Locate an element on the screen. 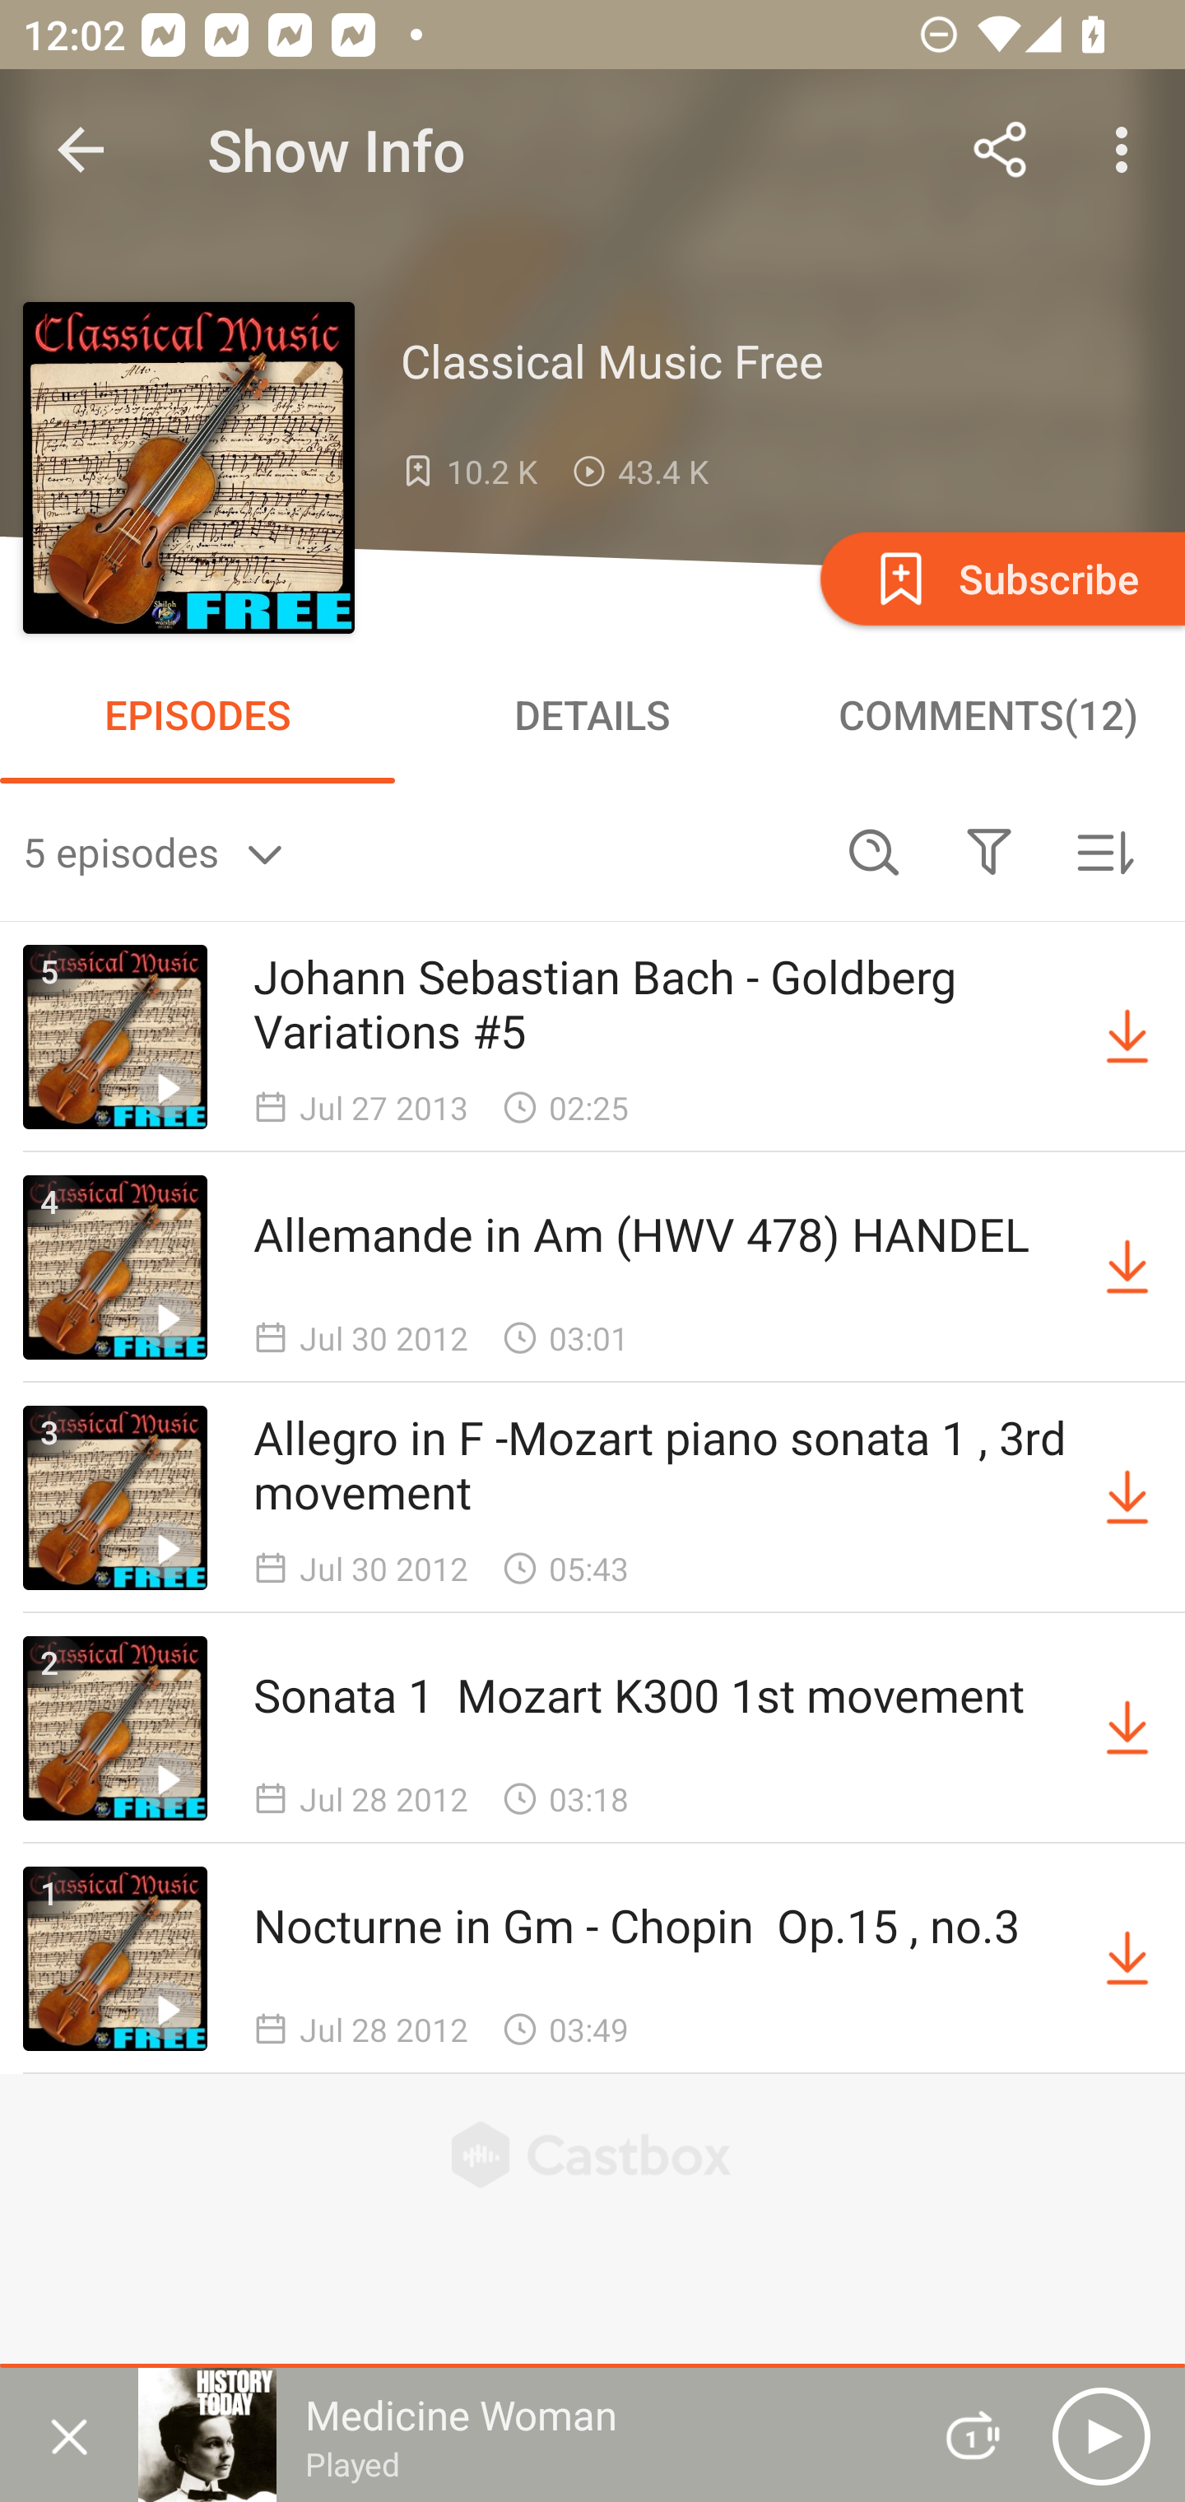   Sorted by newest first is located at coordinates (1104, 851).